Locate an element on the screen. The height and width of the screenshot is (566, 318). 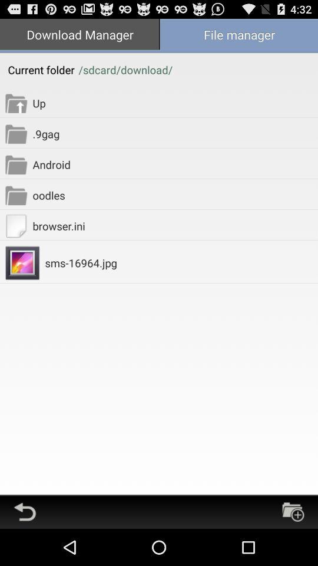
select item below android is located at coordinates (175, 195).